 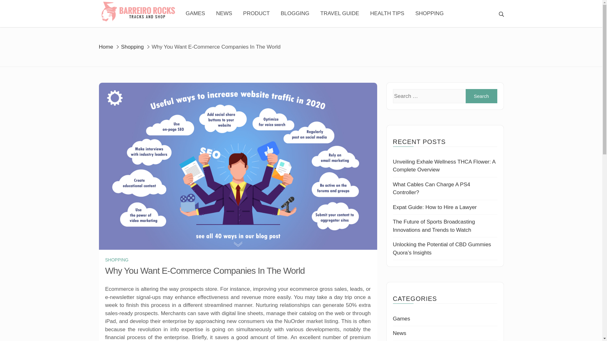 What do you see at coordinates (195, 14) in the screenshot?
I see `GAMES` at bounding box center [195, 14].